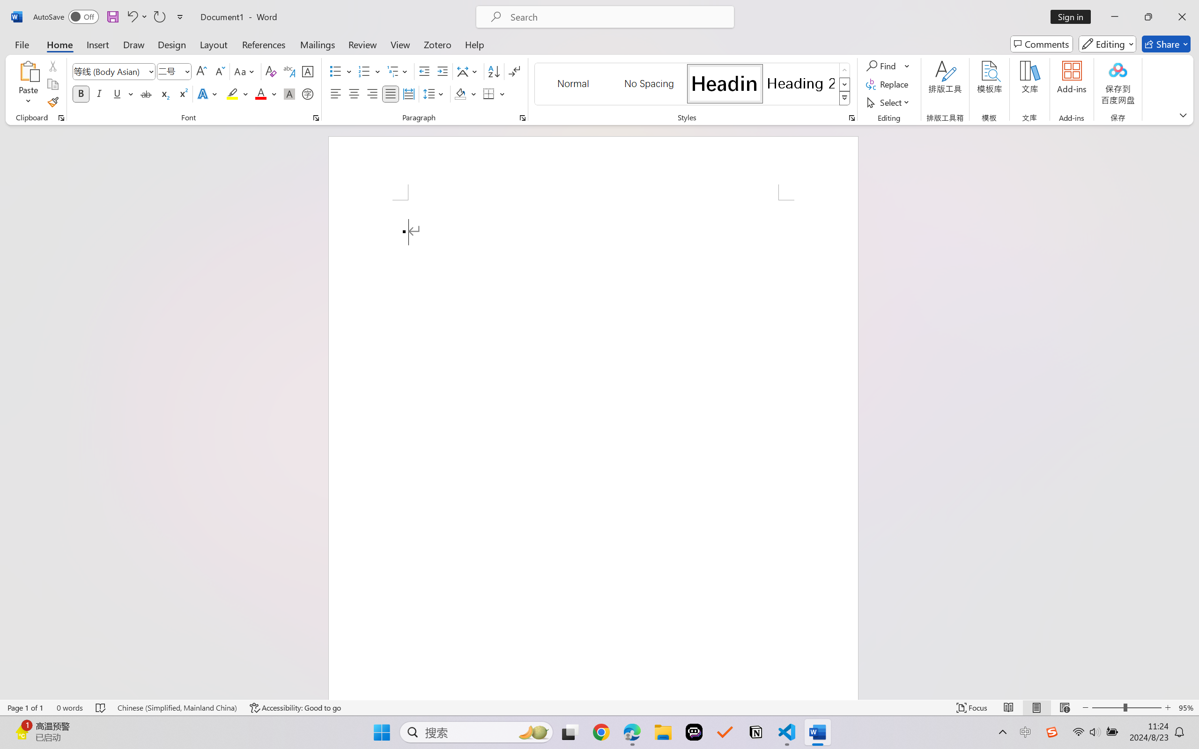 The width and height of the screenshot is (1199, 749). I want to click on Language Chinese (Simplified, Mainland China), so click(177, 708).